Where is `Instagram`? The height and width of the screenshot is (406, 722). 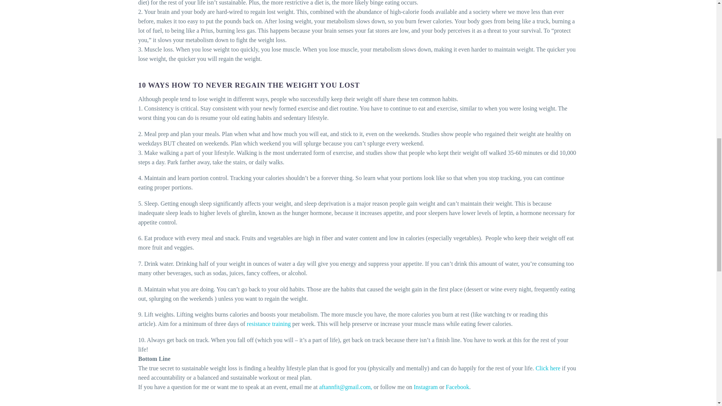 Instagram is located at coordinates (426, 386).